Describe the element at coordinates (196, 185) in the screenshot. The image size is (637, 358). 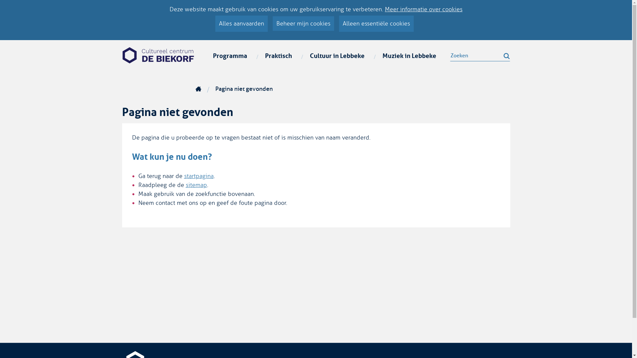
I see `sitemap` at that location.